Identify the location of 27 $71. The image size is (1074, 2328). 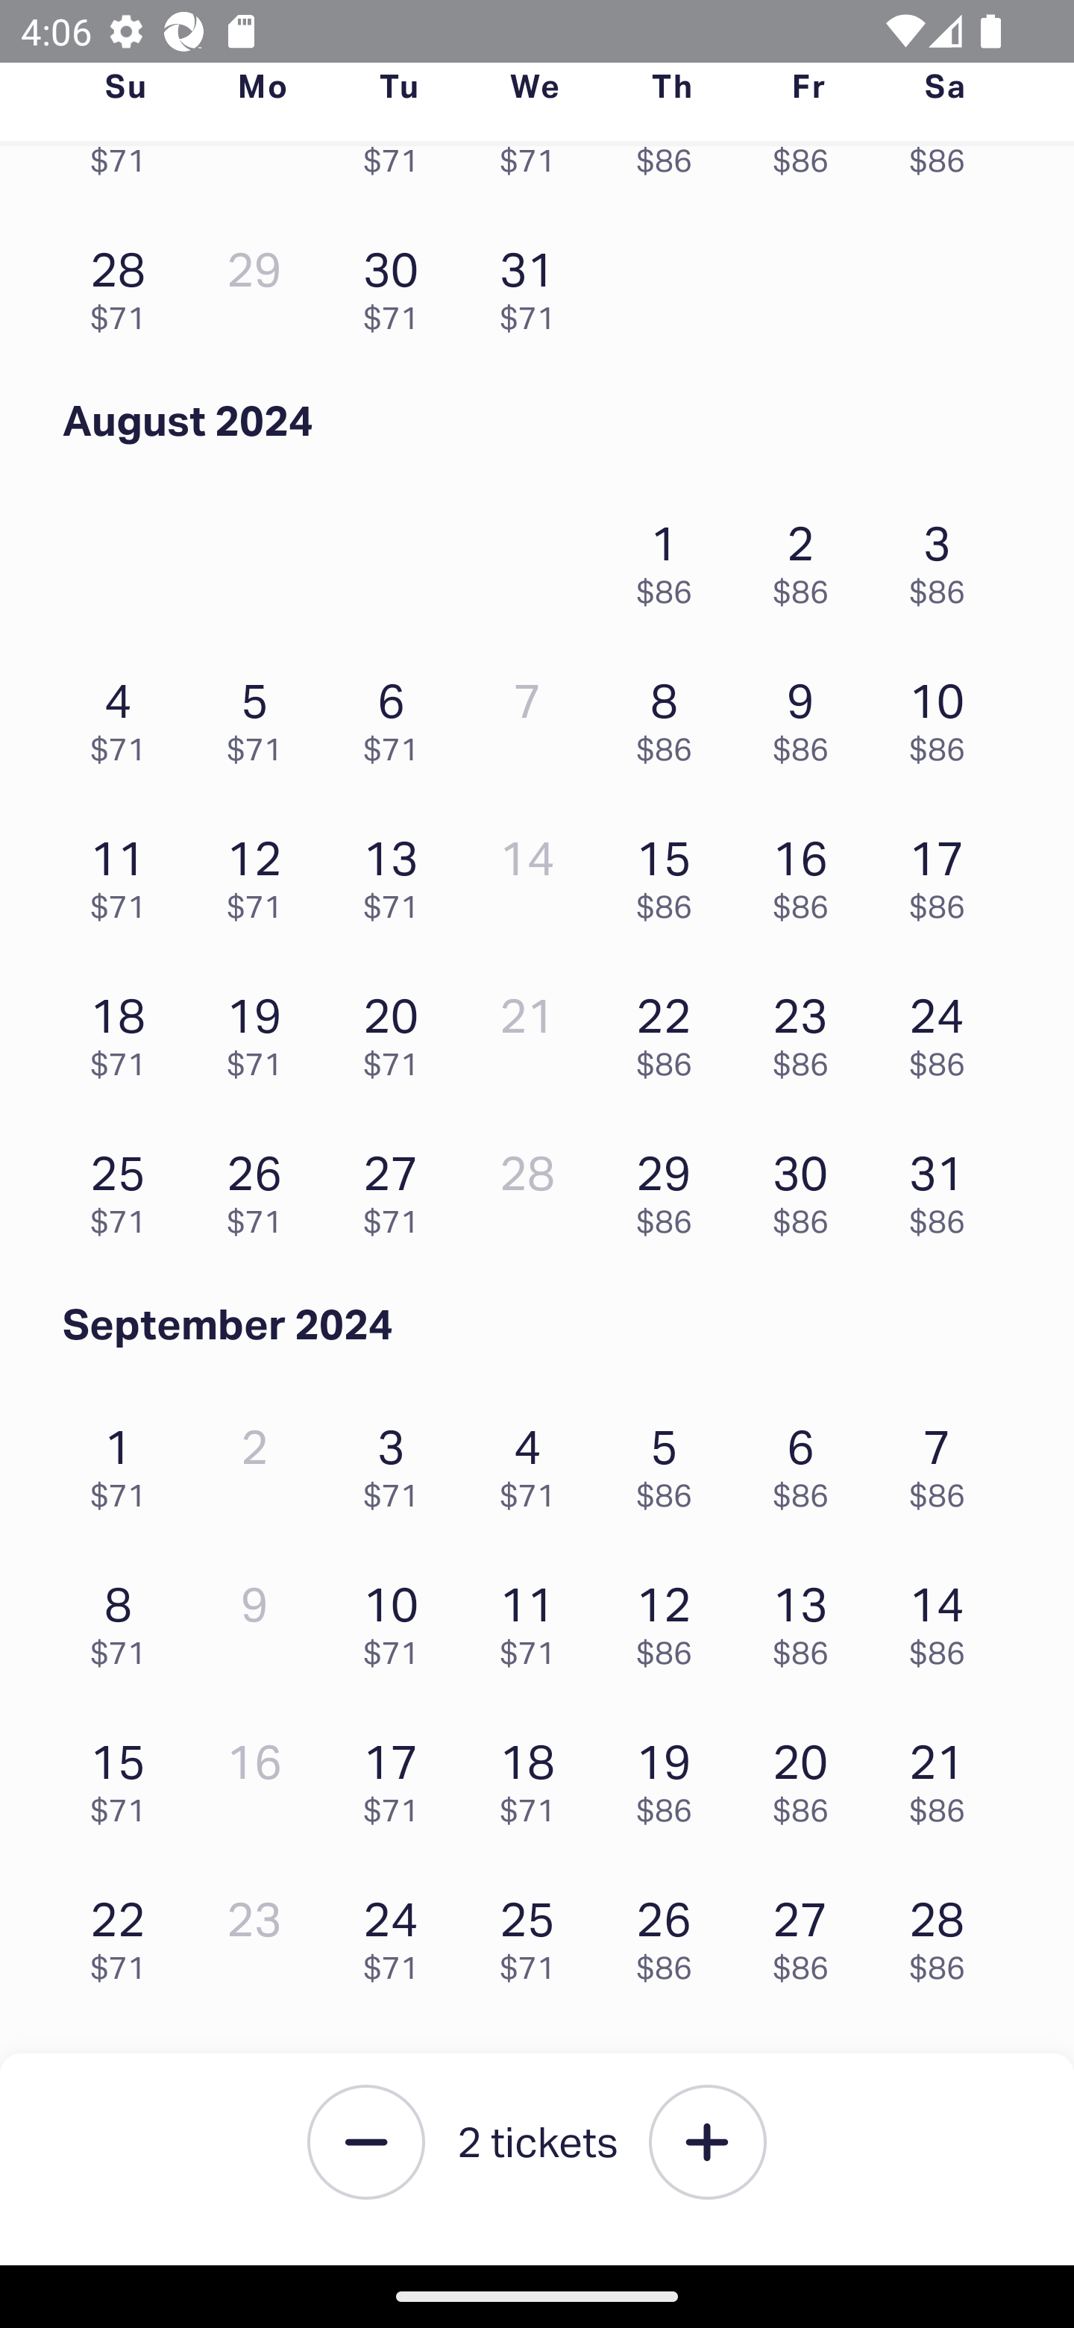
(398, 1188).